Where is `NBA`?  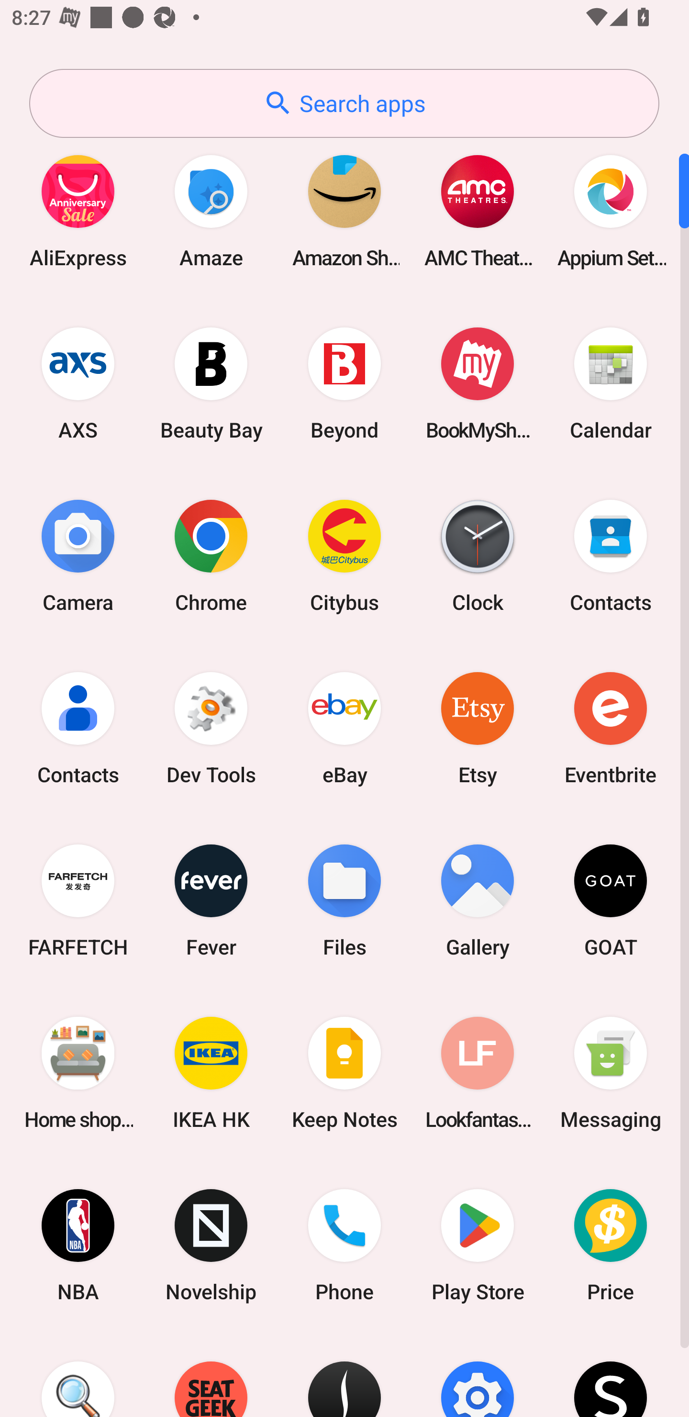 NBA is located at coordinates (78, 1246).